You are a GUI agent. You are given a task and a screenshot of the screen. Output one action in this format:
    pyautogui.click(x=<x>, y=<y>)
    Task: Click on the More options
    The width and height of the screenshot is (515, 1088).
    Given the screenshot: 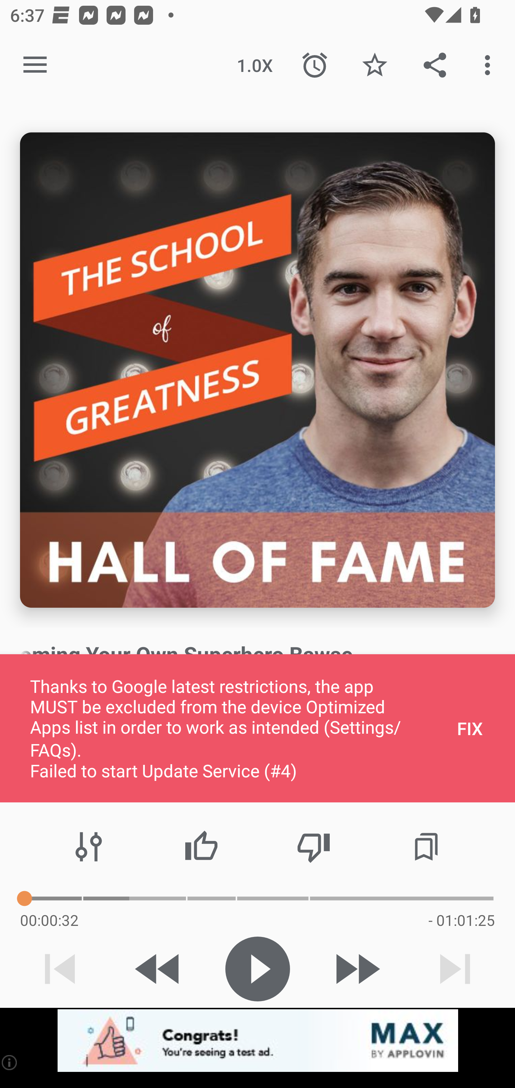 What is the action you would take?
    pyautogui.click(x=490, y=65)
    